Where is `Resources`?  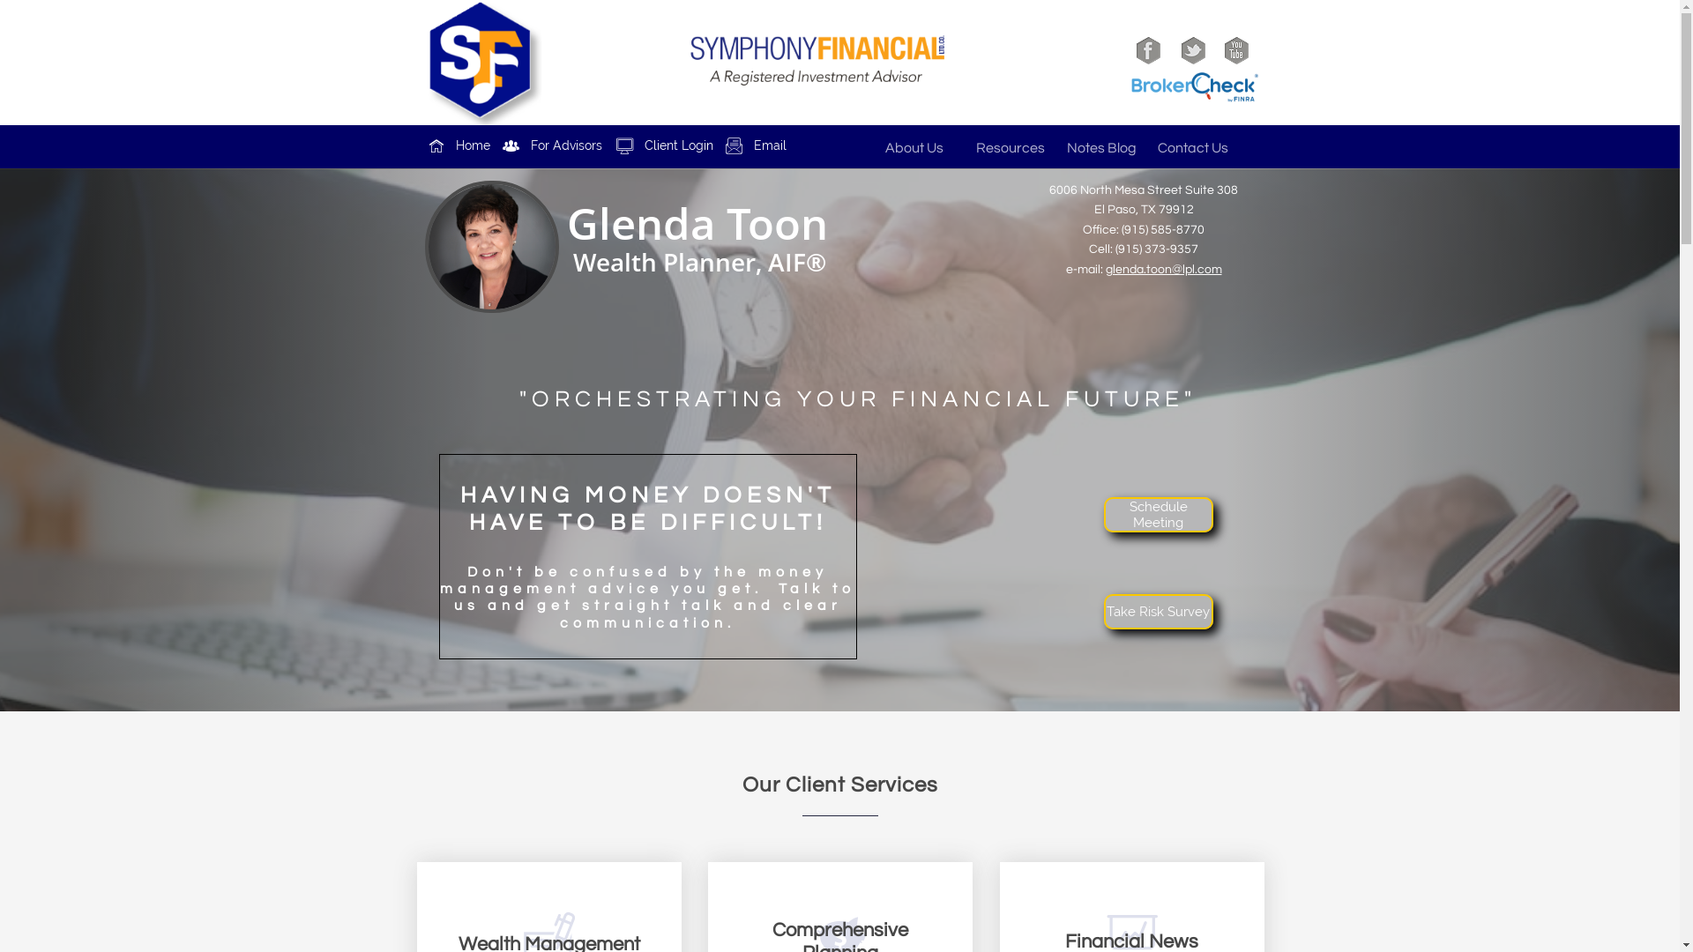
Resources is located at coordinates (1016, 148).